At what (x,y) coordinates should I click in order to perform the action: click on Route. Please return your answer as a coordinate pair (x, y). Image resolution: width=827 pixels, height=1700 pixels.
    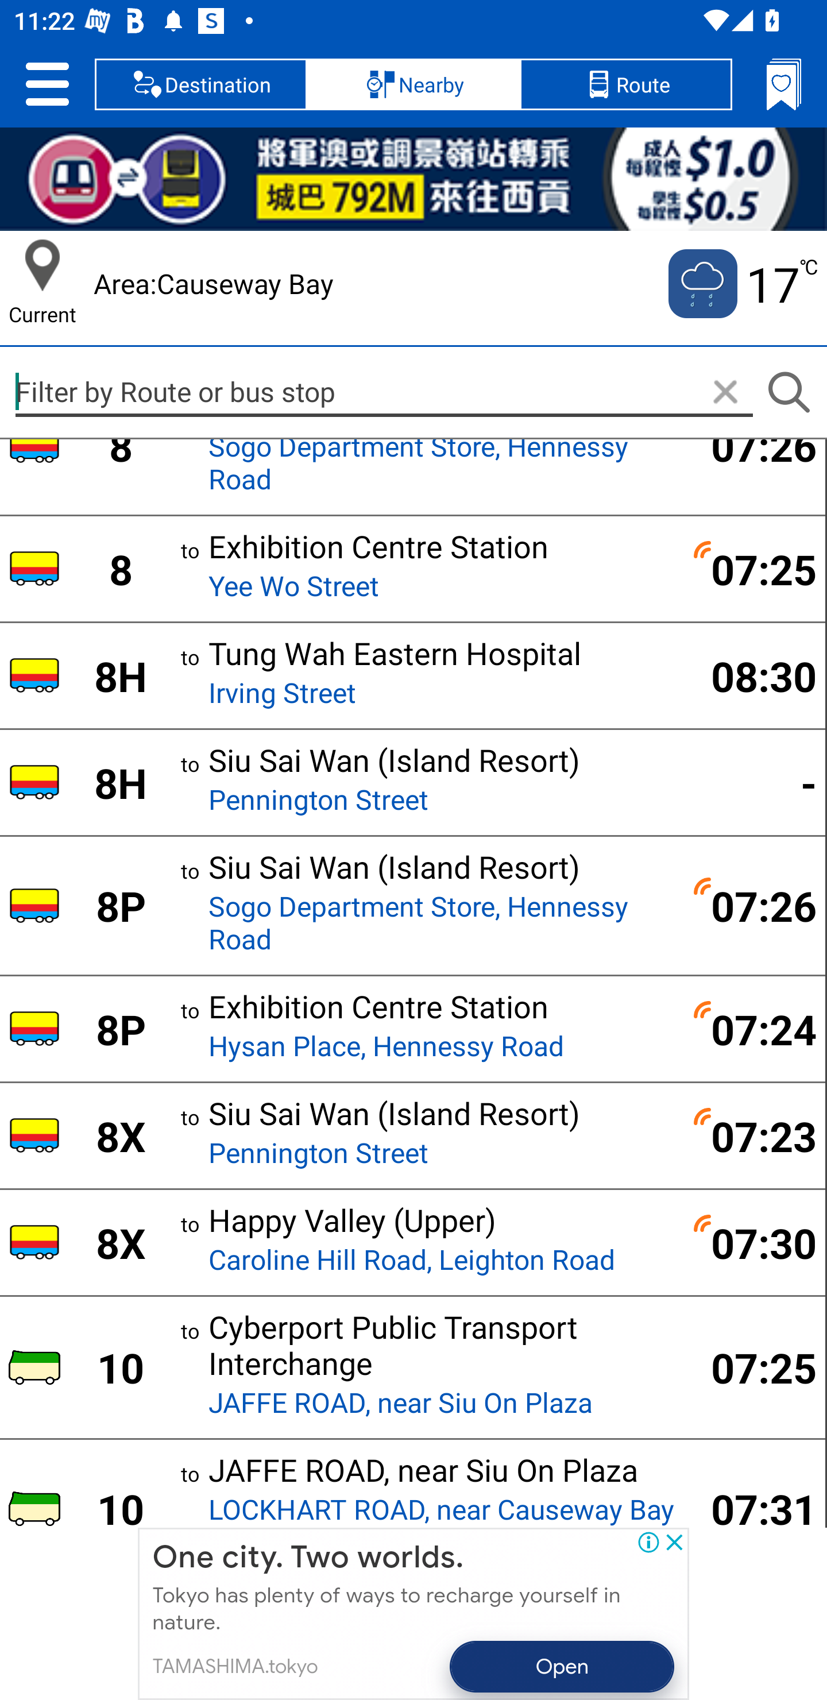
    Looking at the image, I should click on (625, 84).